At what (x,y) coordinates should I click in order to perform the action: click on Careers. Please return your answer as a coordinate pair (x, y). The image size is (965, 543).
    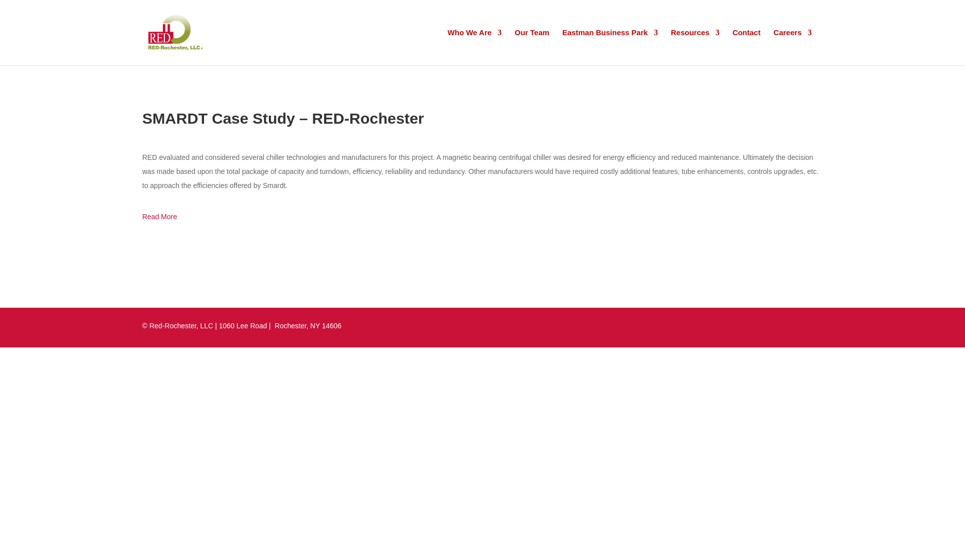
    Looking at the image, I should click on (792, 47).